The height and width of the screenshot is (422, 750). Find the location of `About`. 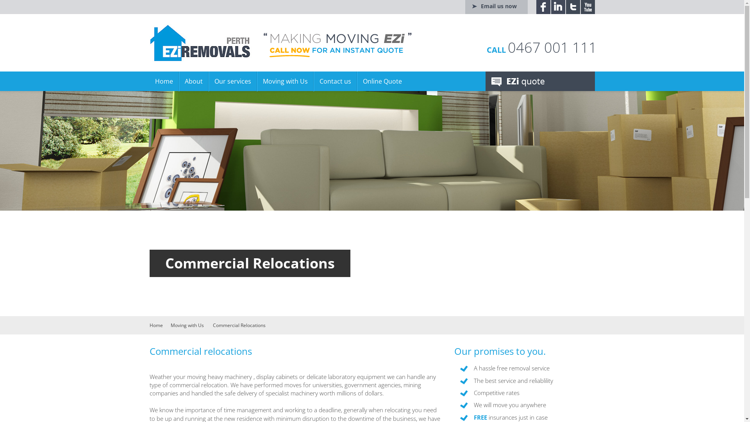

About is located at coordinates (194, 81).